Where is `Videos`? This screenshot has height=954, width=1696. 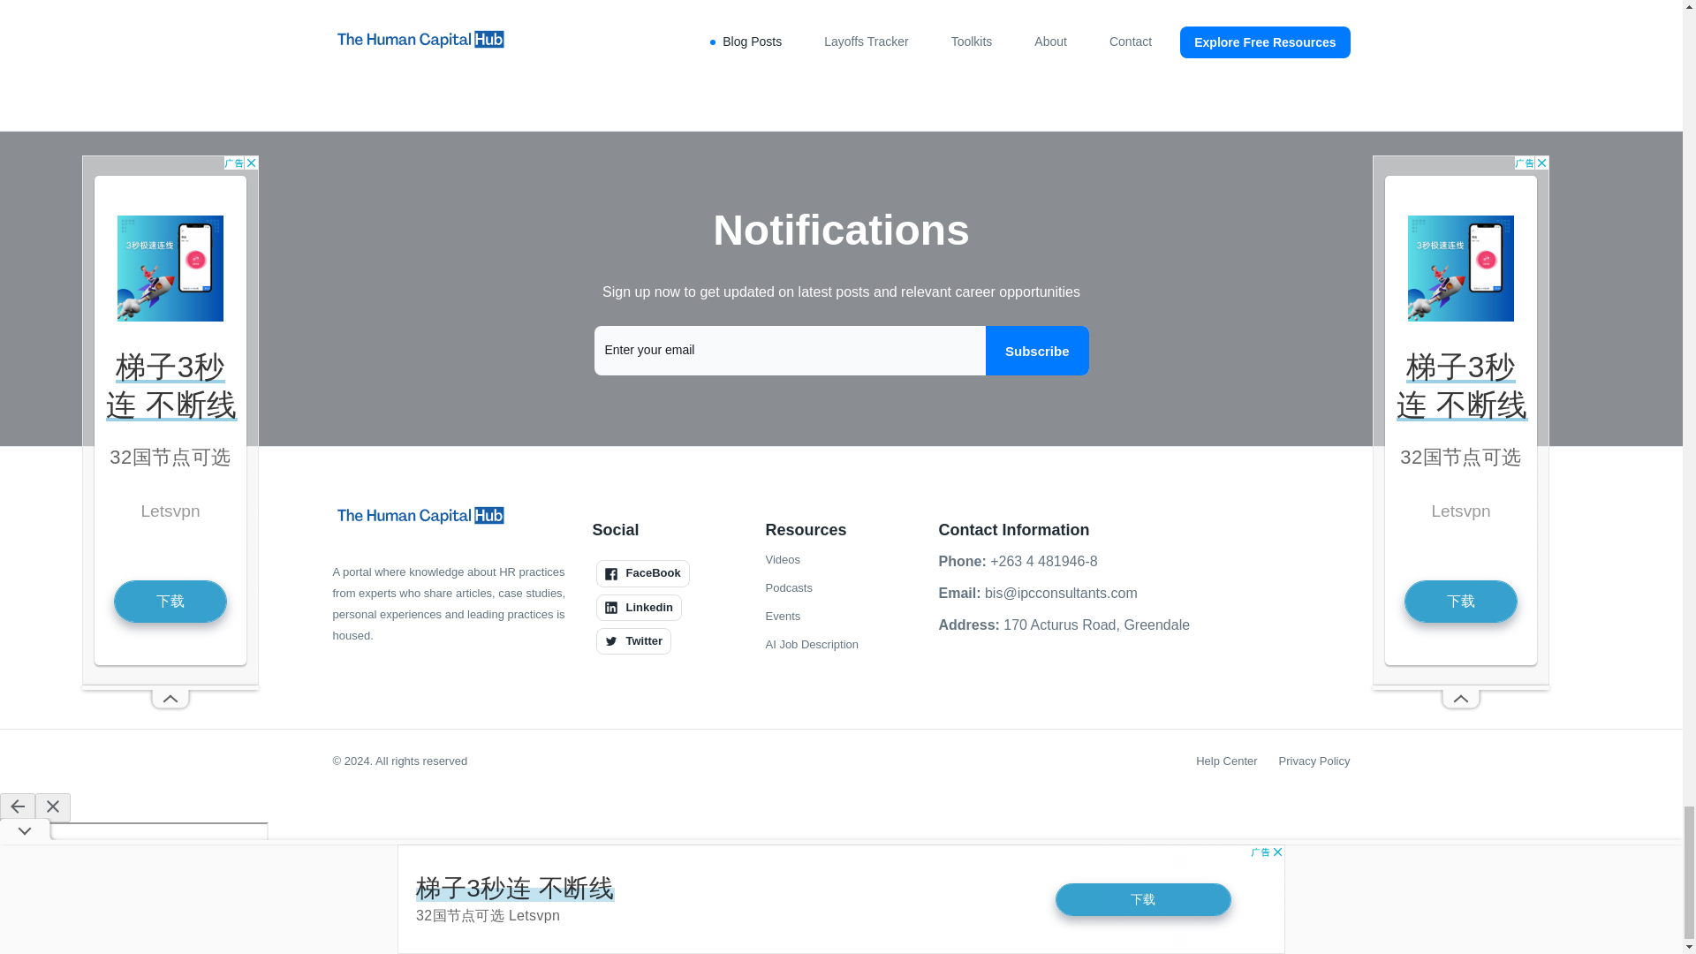
Videos is located at coordinates (783, 560).